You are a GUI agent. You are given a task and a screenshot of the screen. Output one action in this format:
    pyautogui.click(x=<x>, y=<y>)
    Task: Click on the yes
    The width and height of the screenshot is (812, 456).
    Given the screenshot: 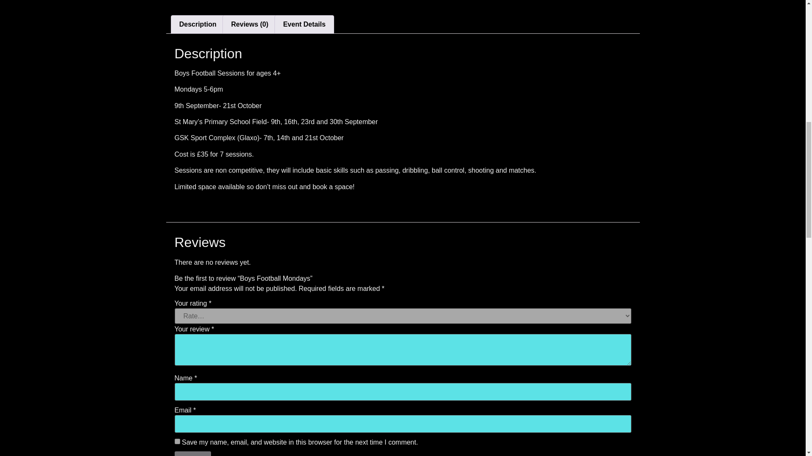 What is the action you would take?
    pyautogui.click(x=177, y=441)
    